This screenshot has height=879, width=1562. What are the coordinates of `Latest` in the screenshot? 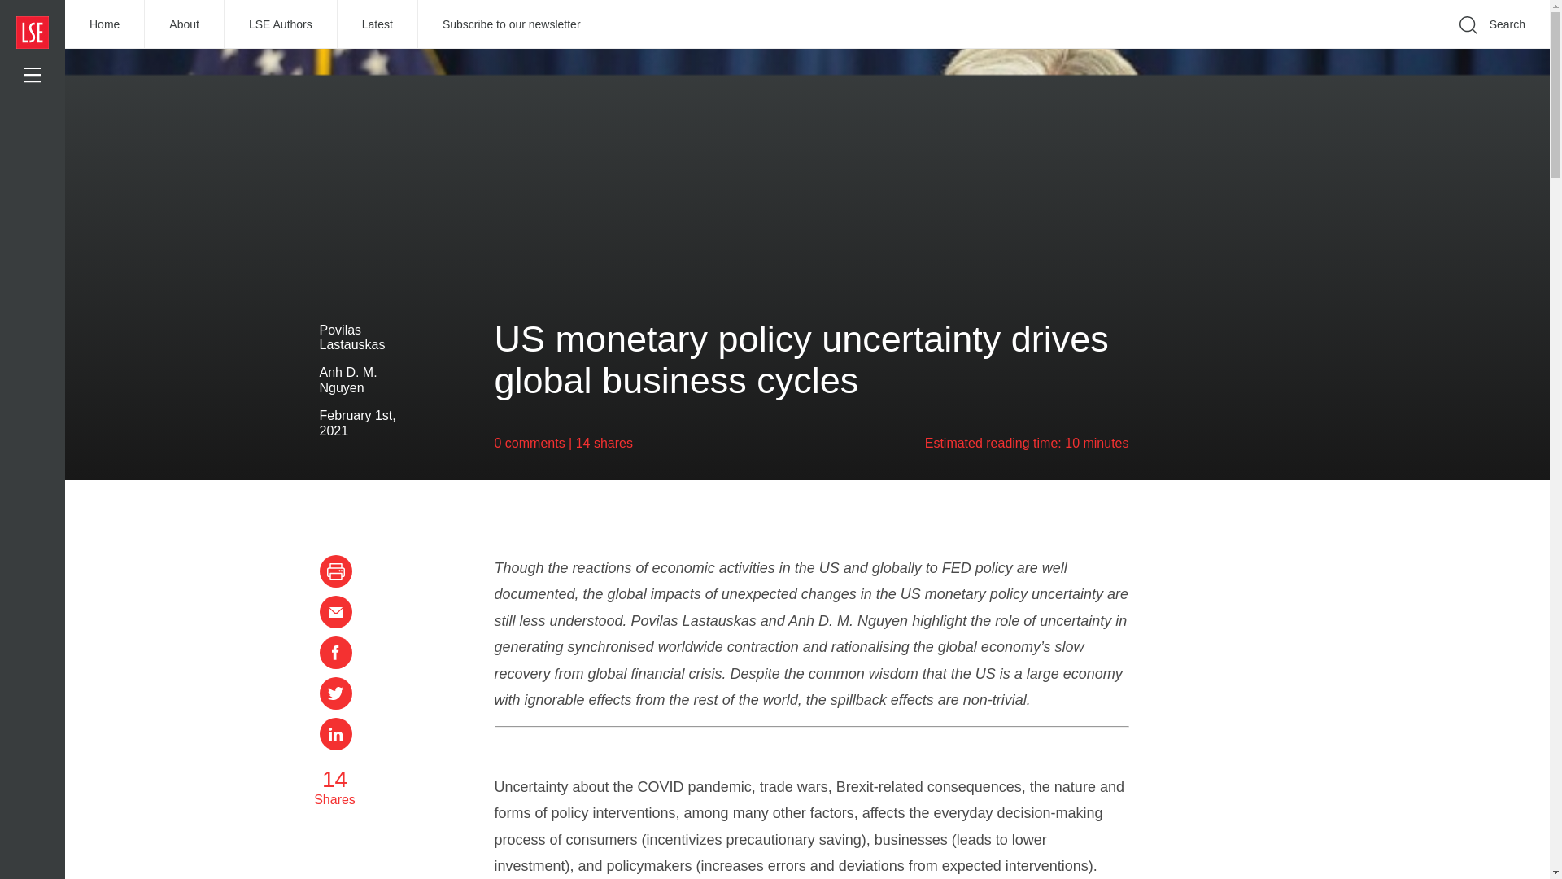 It's located at (377, 24).